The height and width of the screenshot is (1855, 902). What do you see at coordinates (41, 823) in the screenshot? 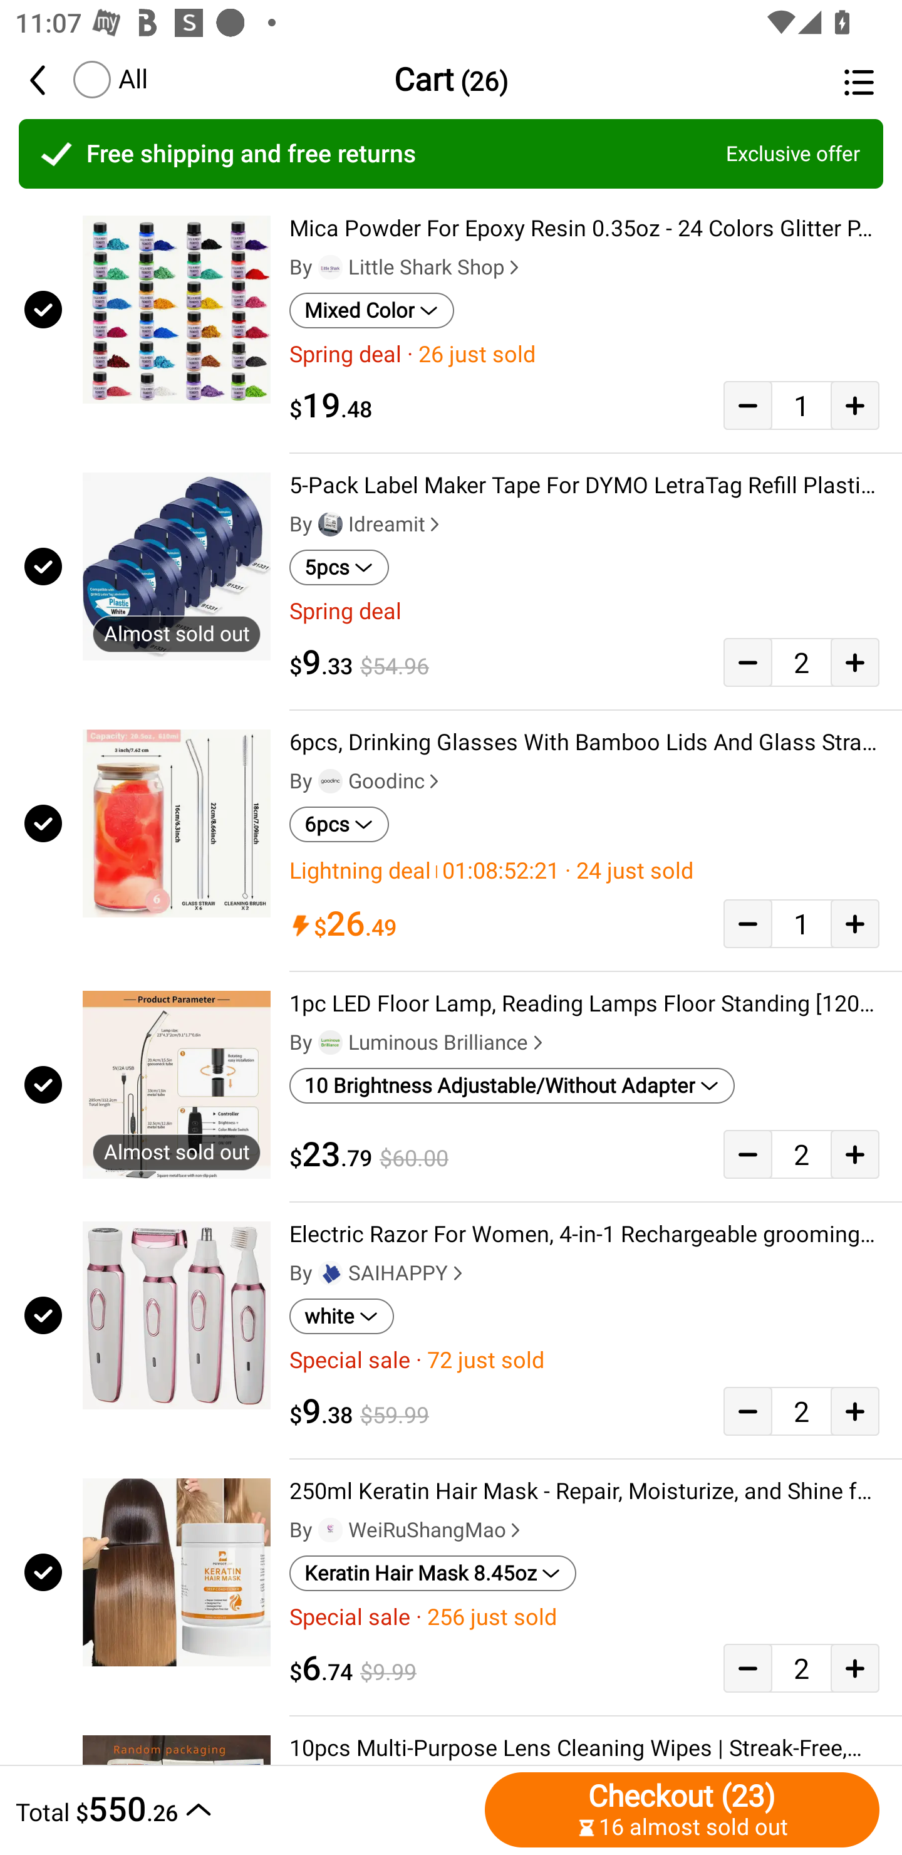
I see `Product checkbox checked` at bounding box center [41, 823].